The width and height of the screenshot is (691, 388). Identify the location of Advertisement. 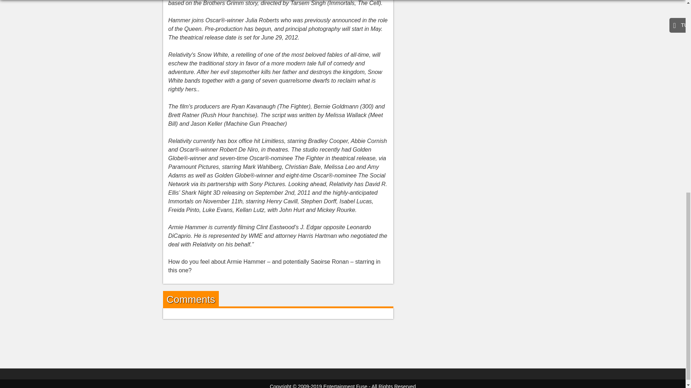
(342, 342).